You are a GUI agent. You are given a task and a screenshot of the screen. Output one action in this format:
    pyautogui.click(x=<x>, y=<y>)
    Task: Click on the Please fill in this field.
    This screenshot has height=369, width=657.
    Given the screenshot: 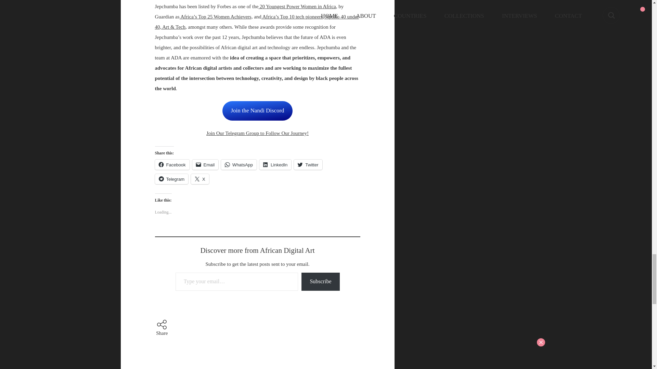 What is the action you would take?
    pyautogui.click(x=237, y=282)
    